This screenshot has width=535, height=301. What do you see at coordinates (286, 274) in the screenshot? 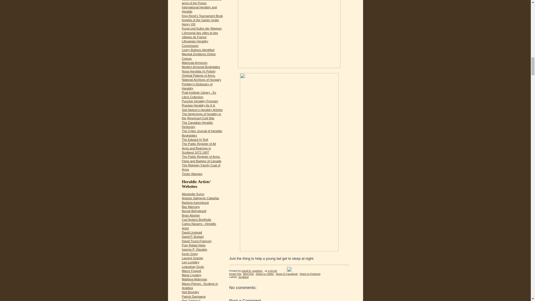
I see `Share to Facebook` at bounding box center [286, 274].